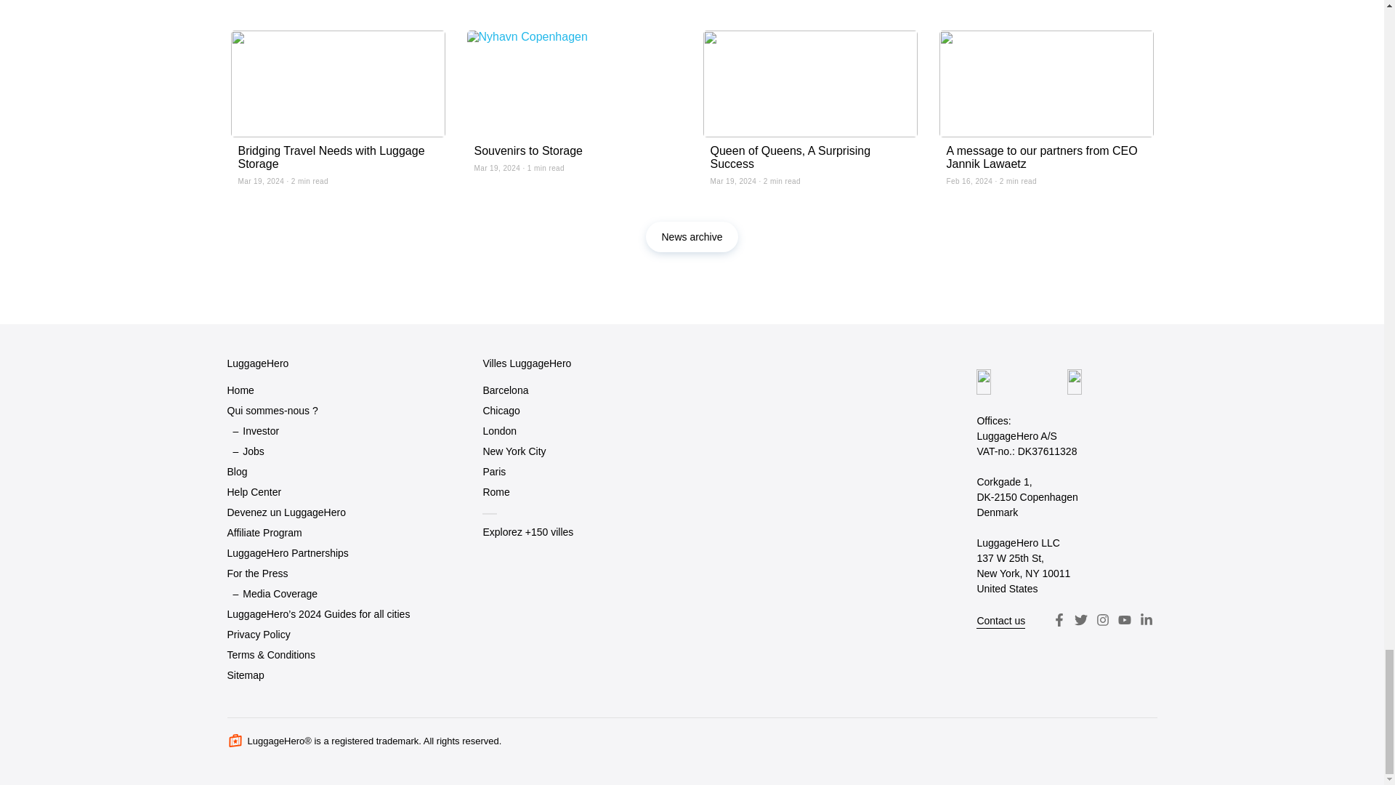  I want to click on Blog, so click(236, 472).